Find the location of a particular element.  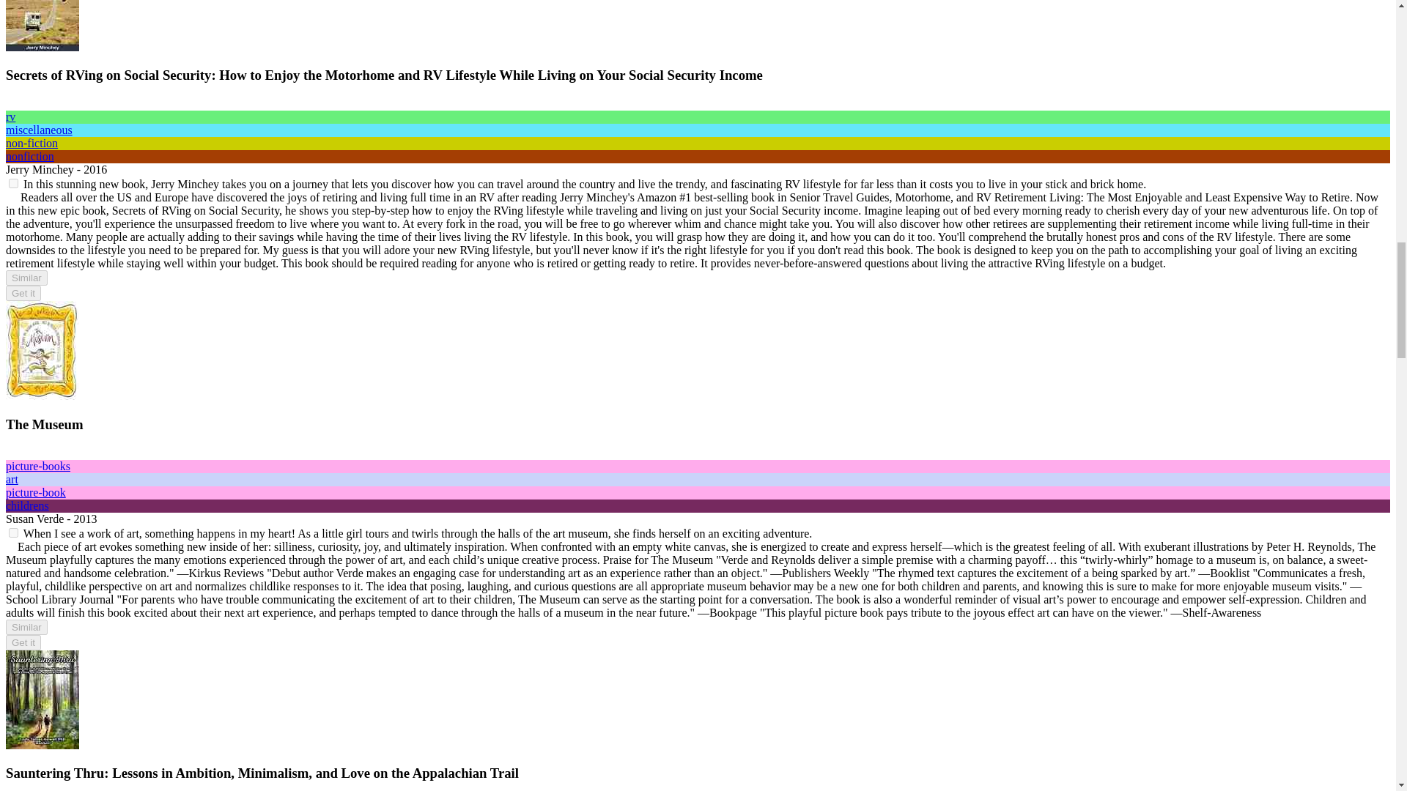

on is located at coordinates (13, 183).